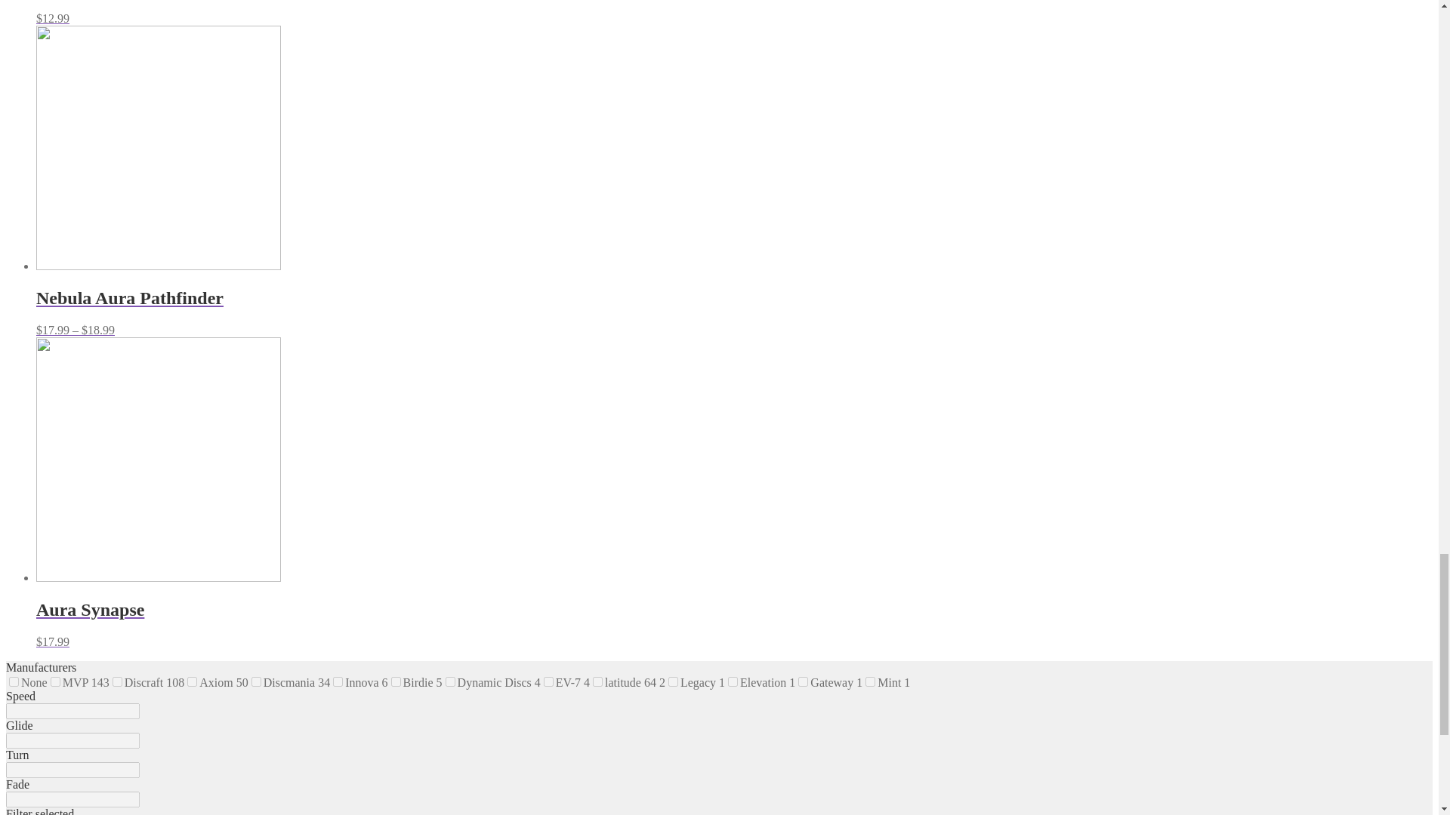 The image size is (1450, 815). Describe the element at coordinates (255, 682) in the screenshot. I see `discmania` at that location.